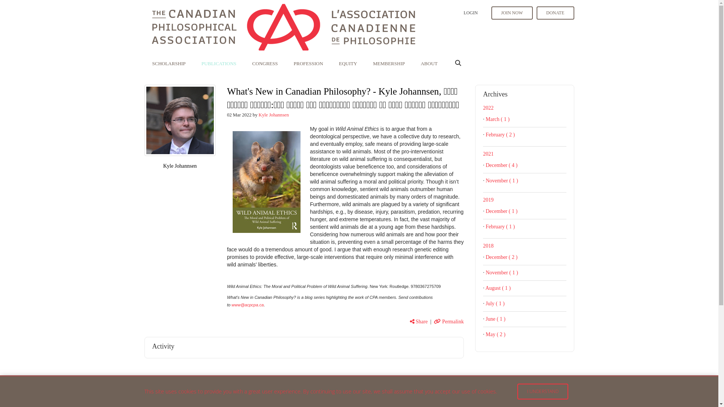 The image size is (724, 407). What do you see at coordinates (488, 200) in the screenshot?
I see `2019` at bounding box center [488, 200].